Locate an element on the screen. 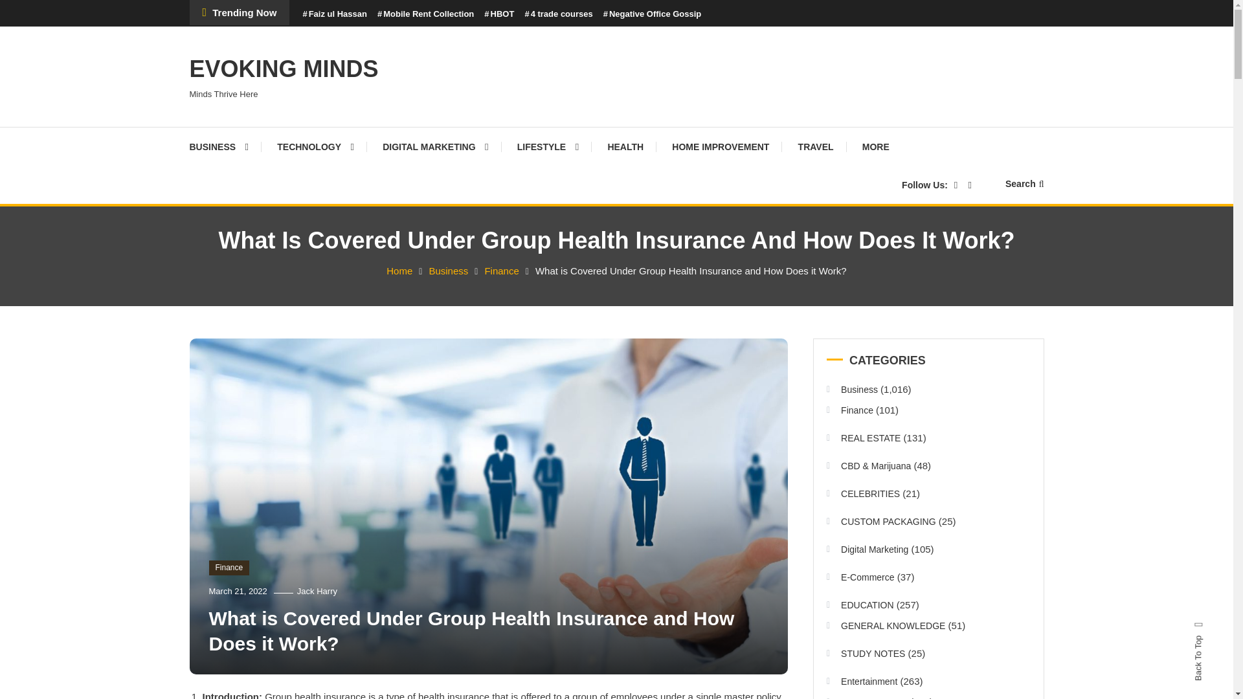  Home is located at coordinates (399, 271).